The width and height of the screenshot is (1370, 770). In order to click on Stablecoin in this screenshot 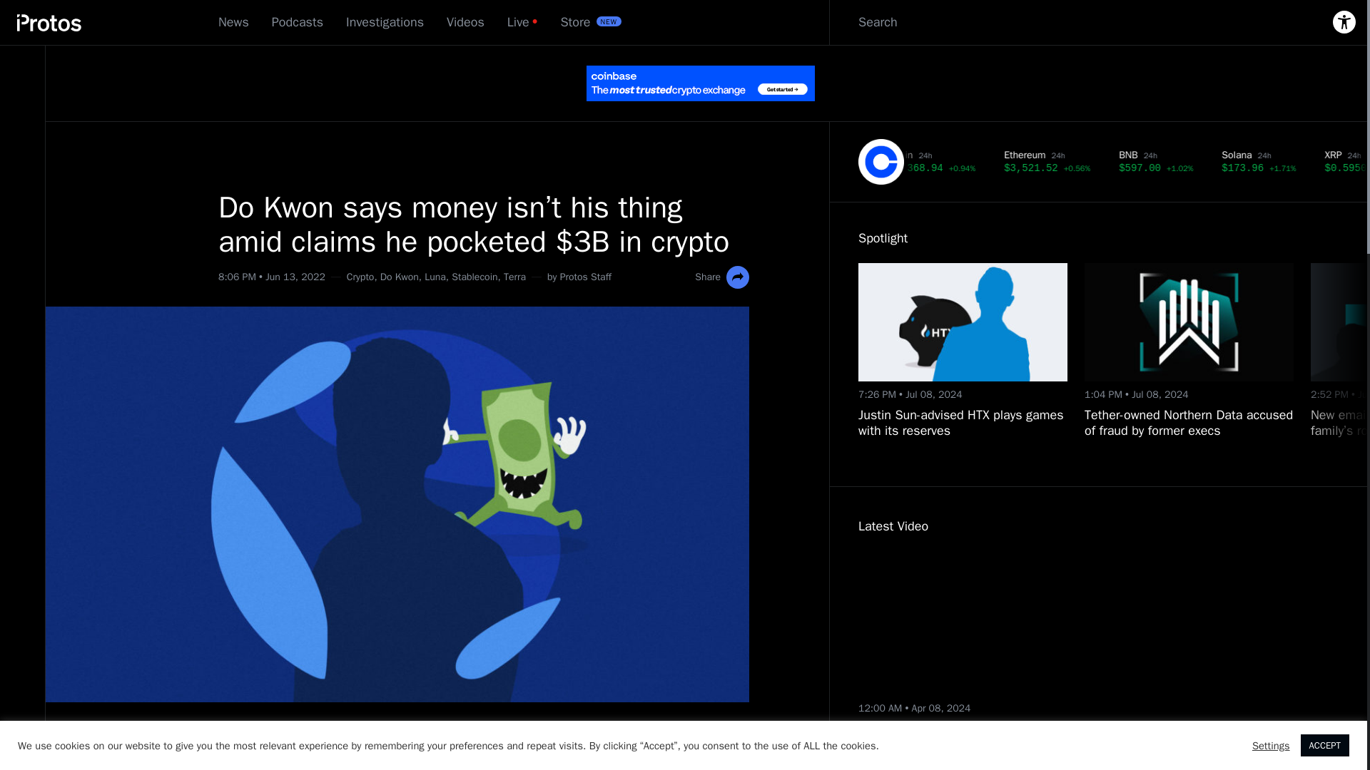, I will do `click(474, 277)`.